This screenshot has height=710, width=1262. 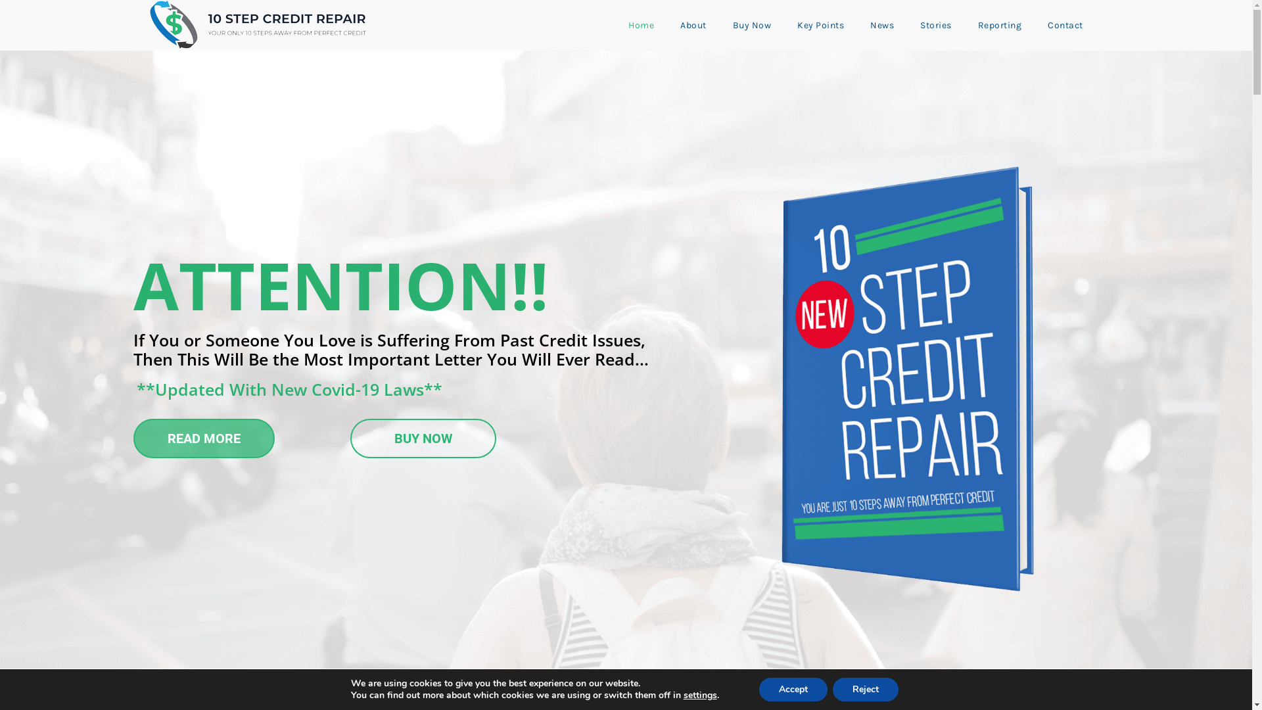 I want to click on settings, so click(x=701, y=696).